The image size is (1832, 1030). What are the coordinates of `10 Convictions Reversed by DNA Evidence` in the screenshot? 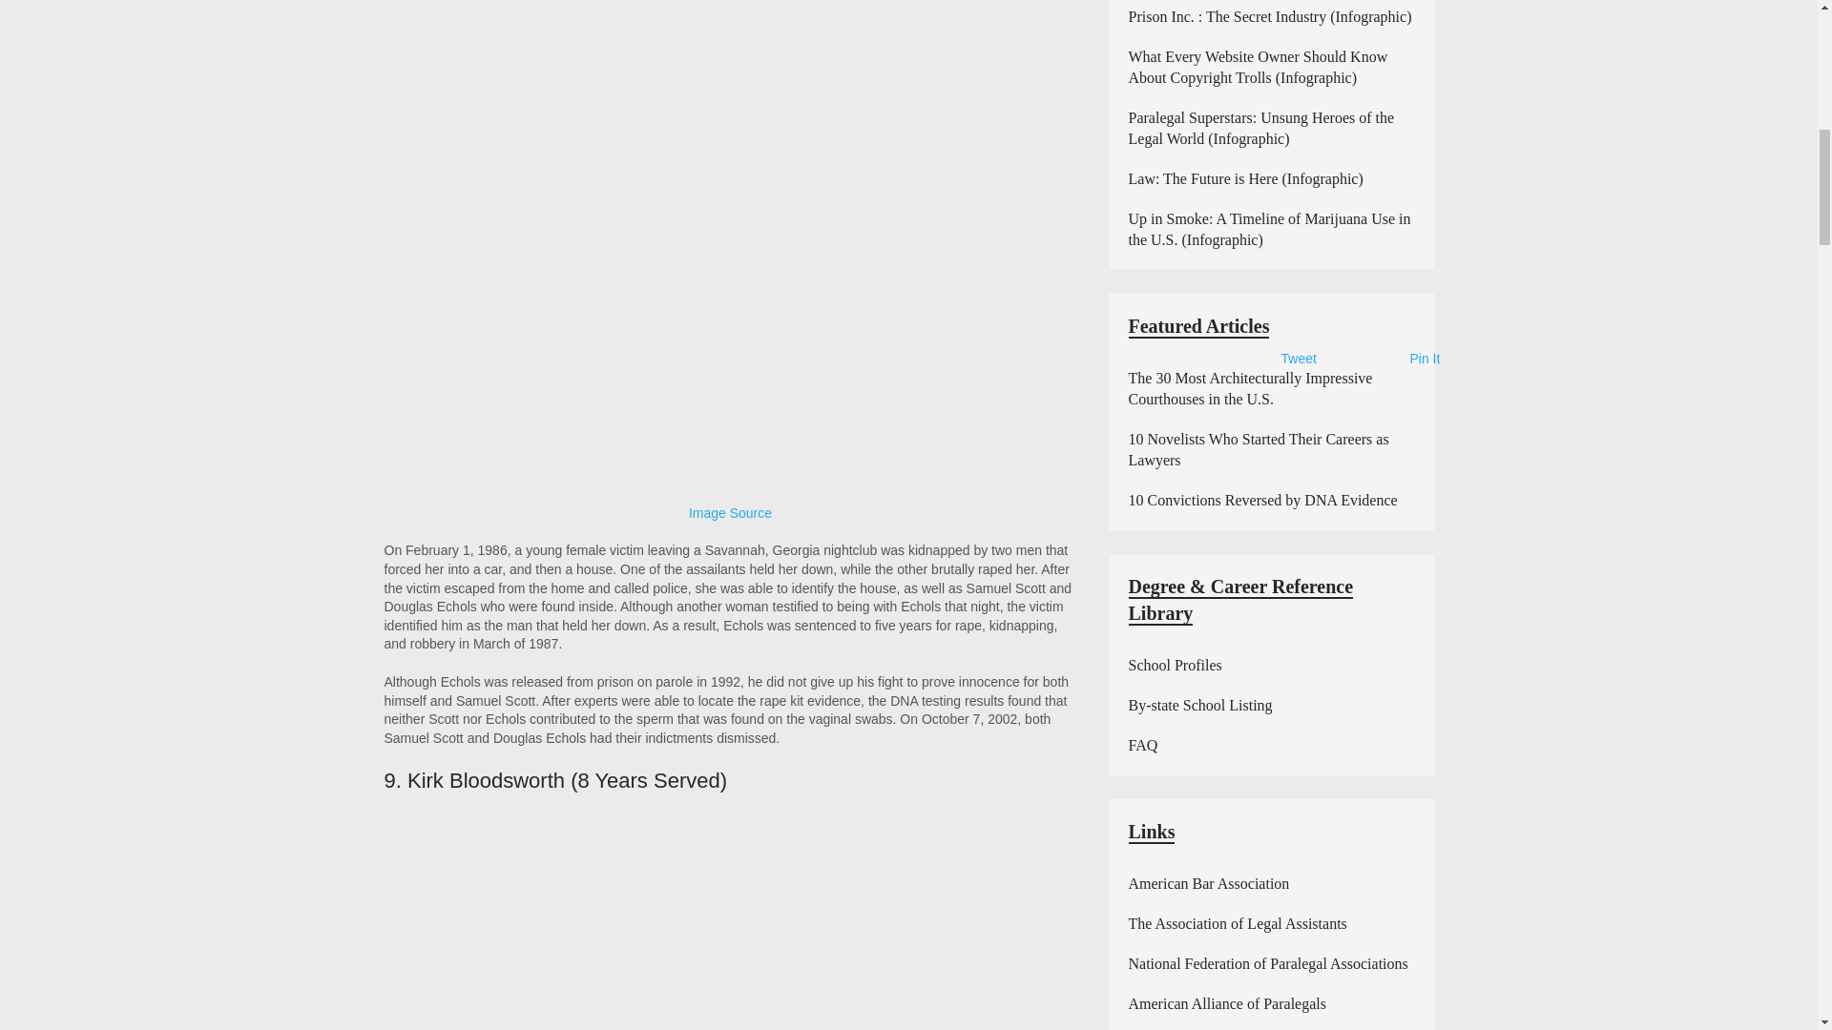 It's located at (1261, 500).